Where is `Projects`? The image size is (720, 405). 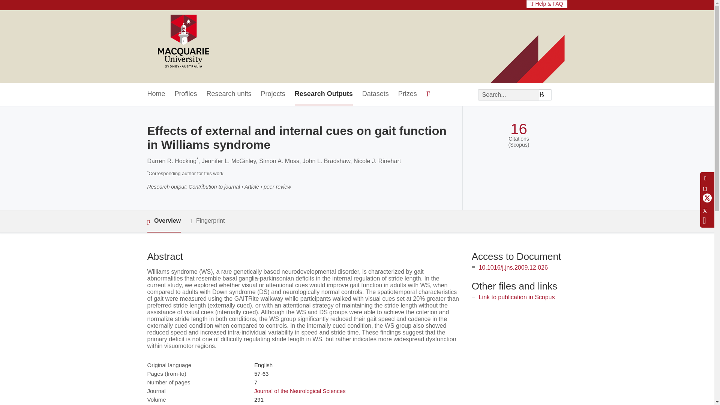
Projects is located at coordinates (273, 94).